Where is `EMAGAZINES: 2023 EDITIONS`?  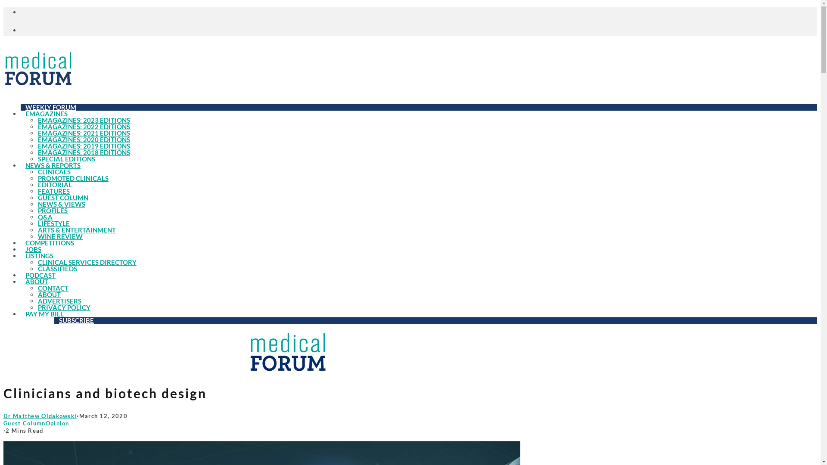
EMAGAZINES: 2023 EDITIONS is located at coordinates (84, 120).